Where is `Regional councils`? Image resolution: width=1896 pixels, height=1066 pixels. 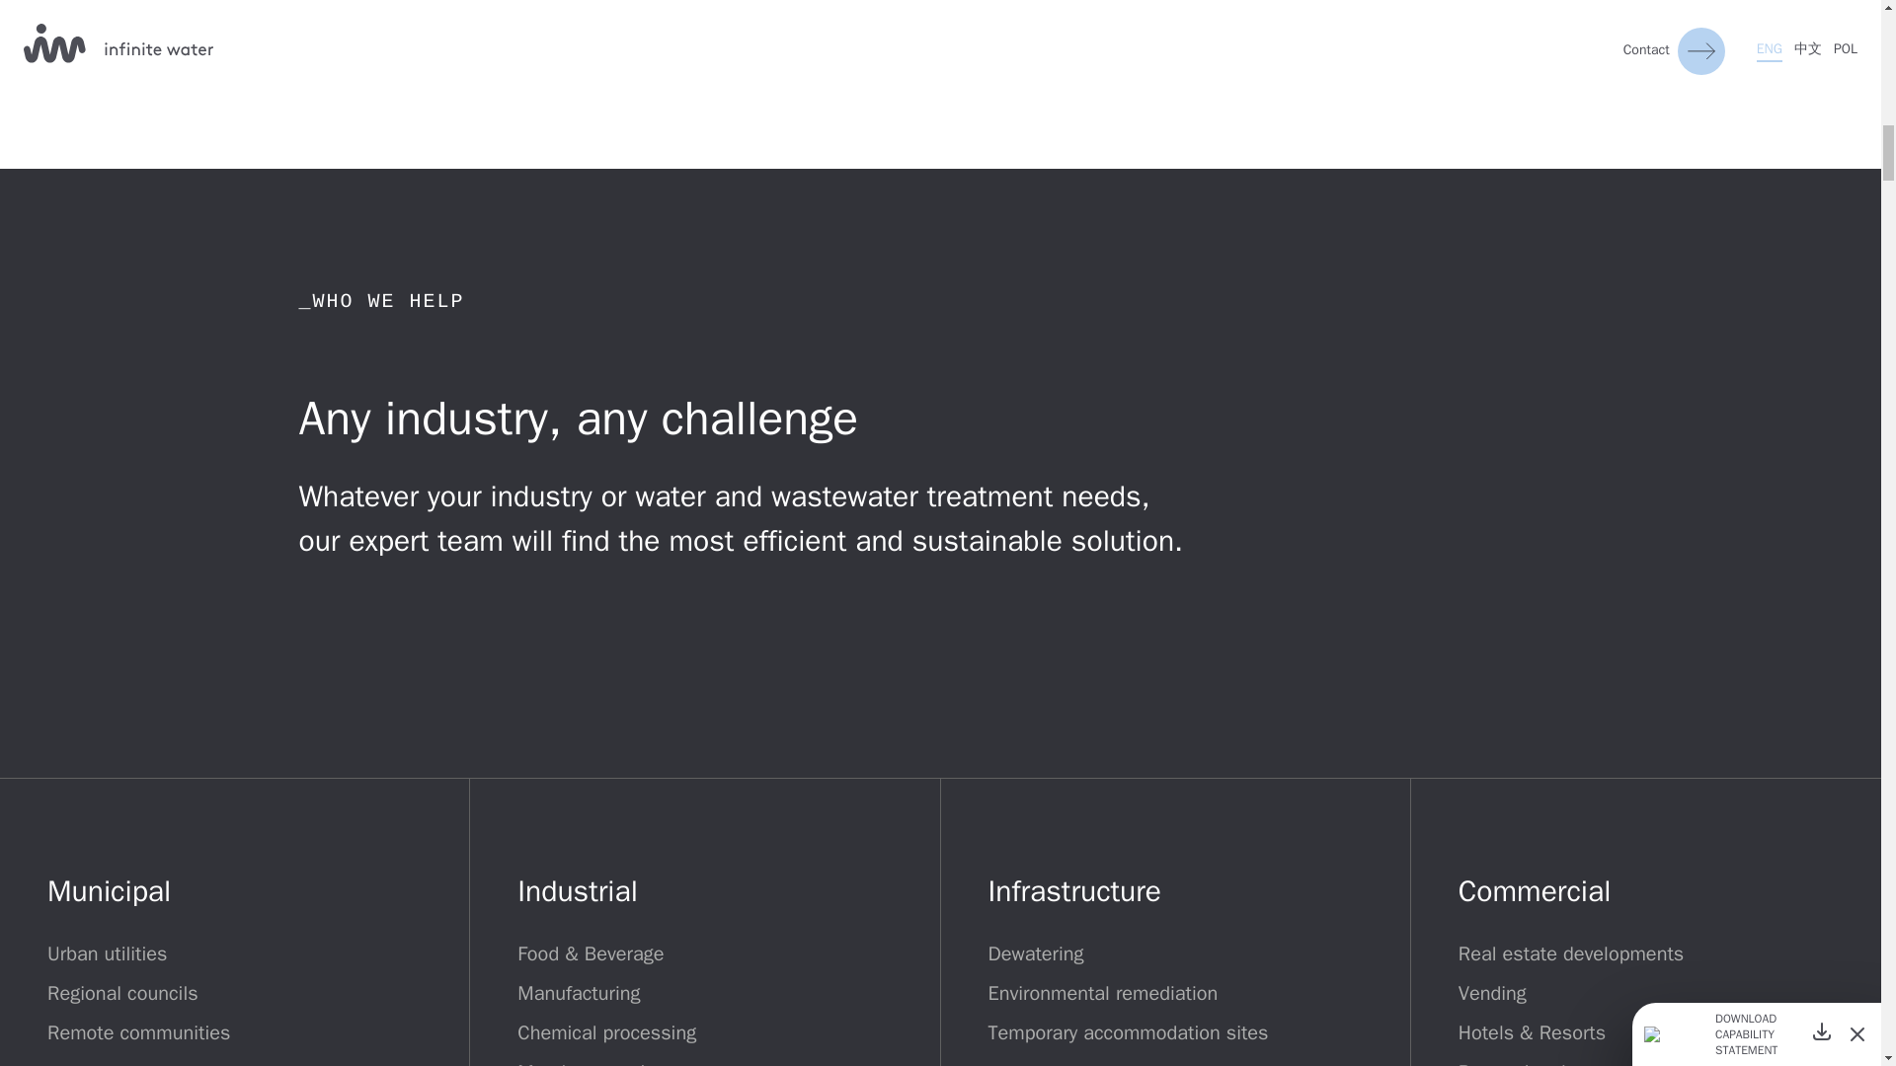
Regional councils is located at coordinates (122, 993).